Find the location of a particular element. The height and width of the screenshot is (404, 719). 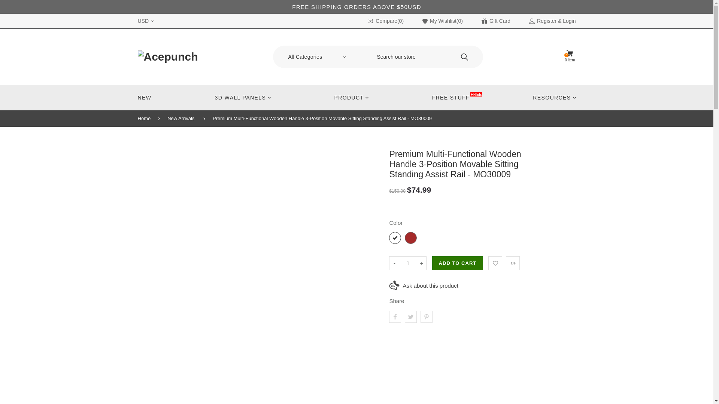

Share on Facebook is located at coordinates (395, 316).